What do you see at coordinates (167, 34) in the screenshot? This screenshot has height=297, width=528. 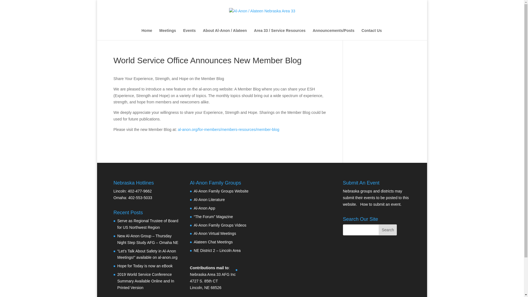 I see `Meetings` at bounding box center [167, 34].